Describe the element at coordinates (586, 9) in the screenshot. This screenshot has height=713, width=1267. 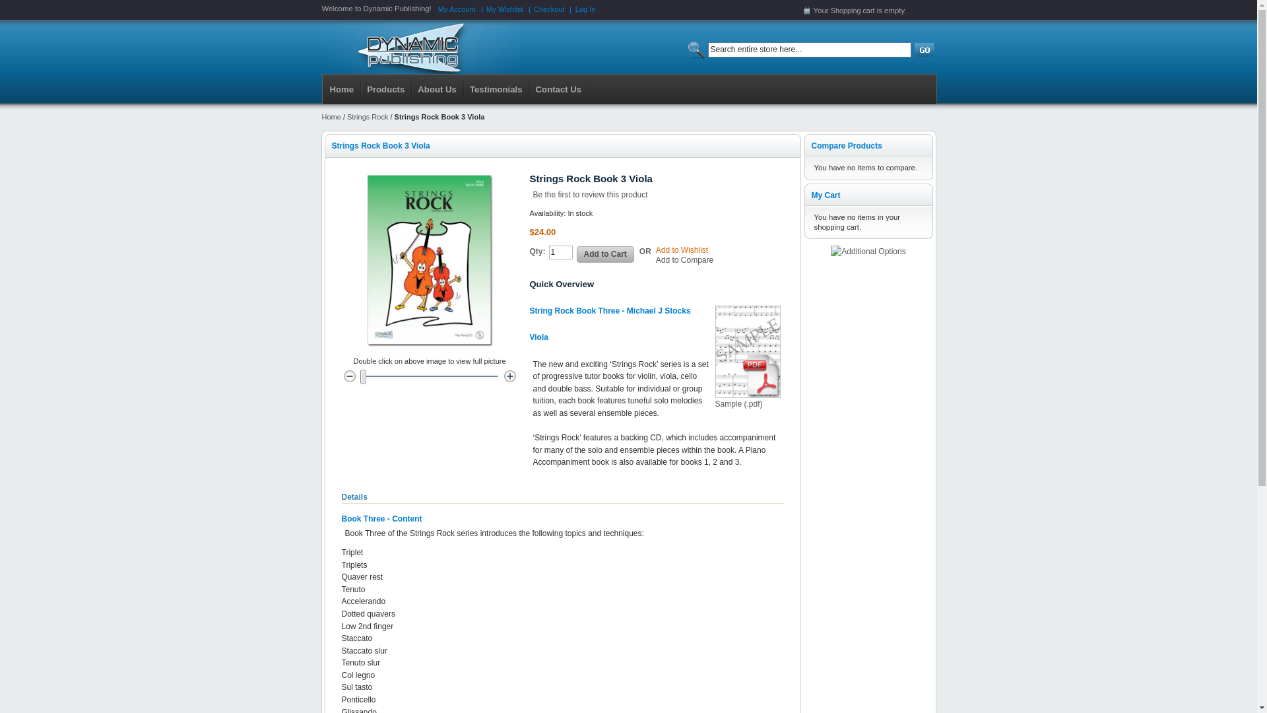
I see `Log In` at that location.